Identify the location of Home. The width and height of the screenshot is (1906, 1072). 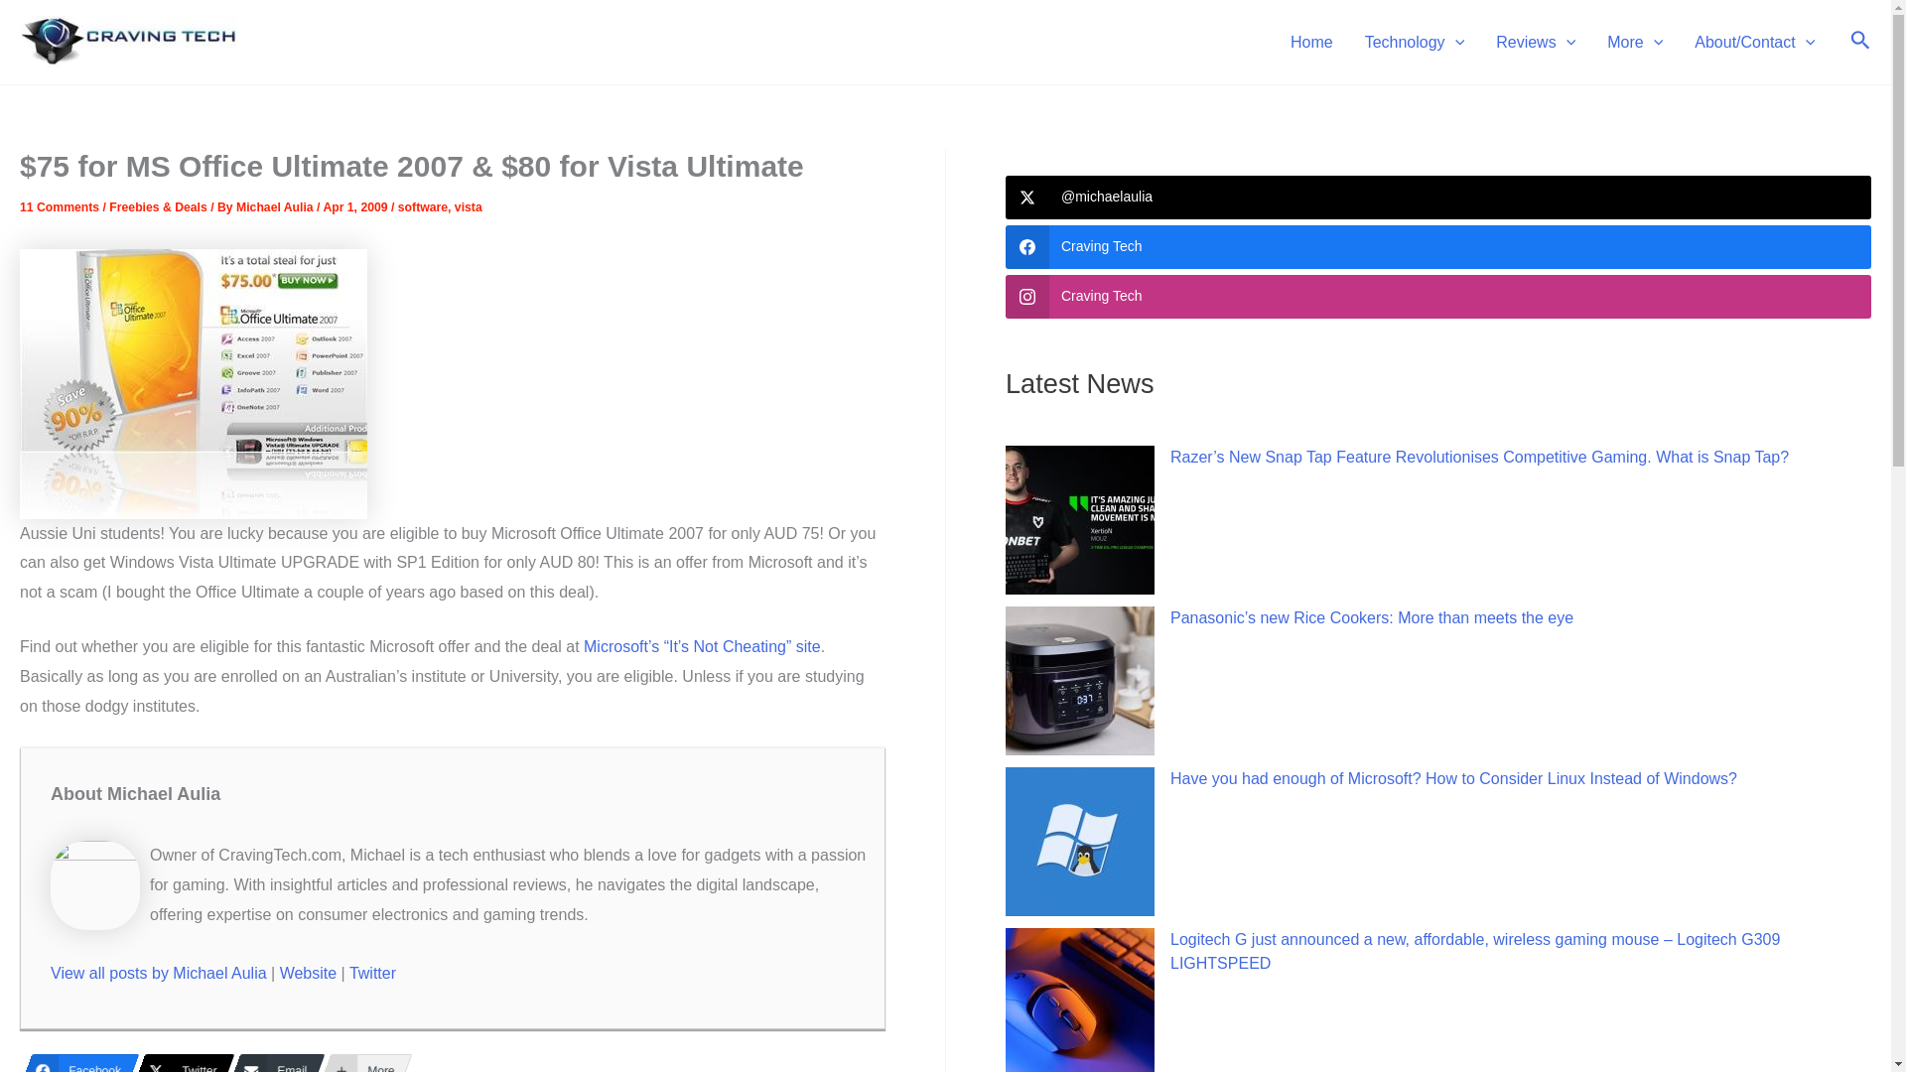
(1312, 42).